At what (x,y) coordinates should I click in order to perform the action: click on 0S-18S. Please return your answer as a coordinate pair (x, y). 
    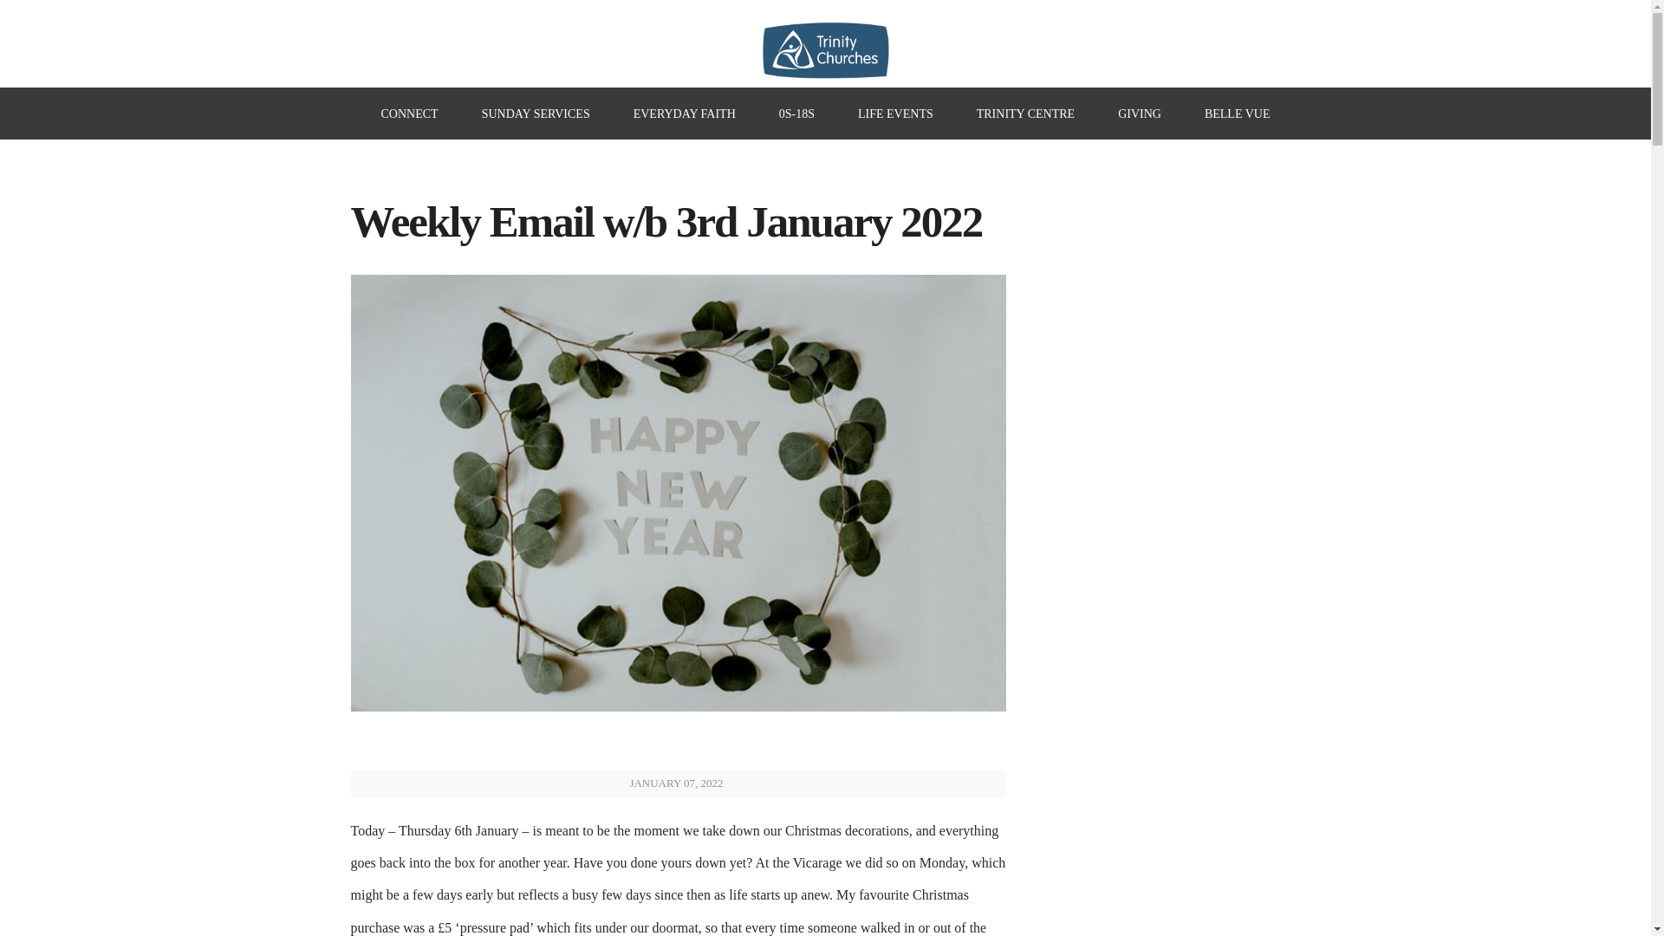
    Looking at the image, I should click on (796, 113).